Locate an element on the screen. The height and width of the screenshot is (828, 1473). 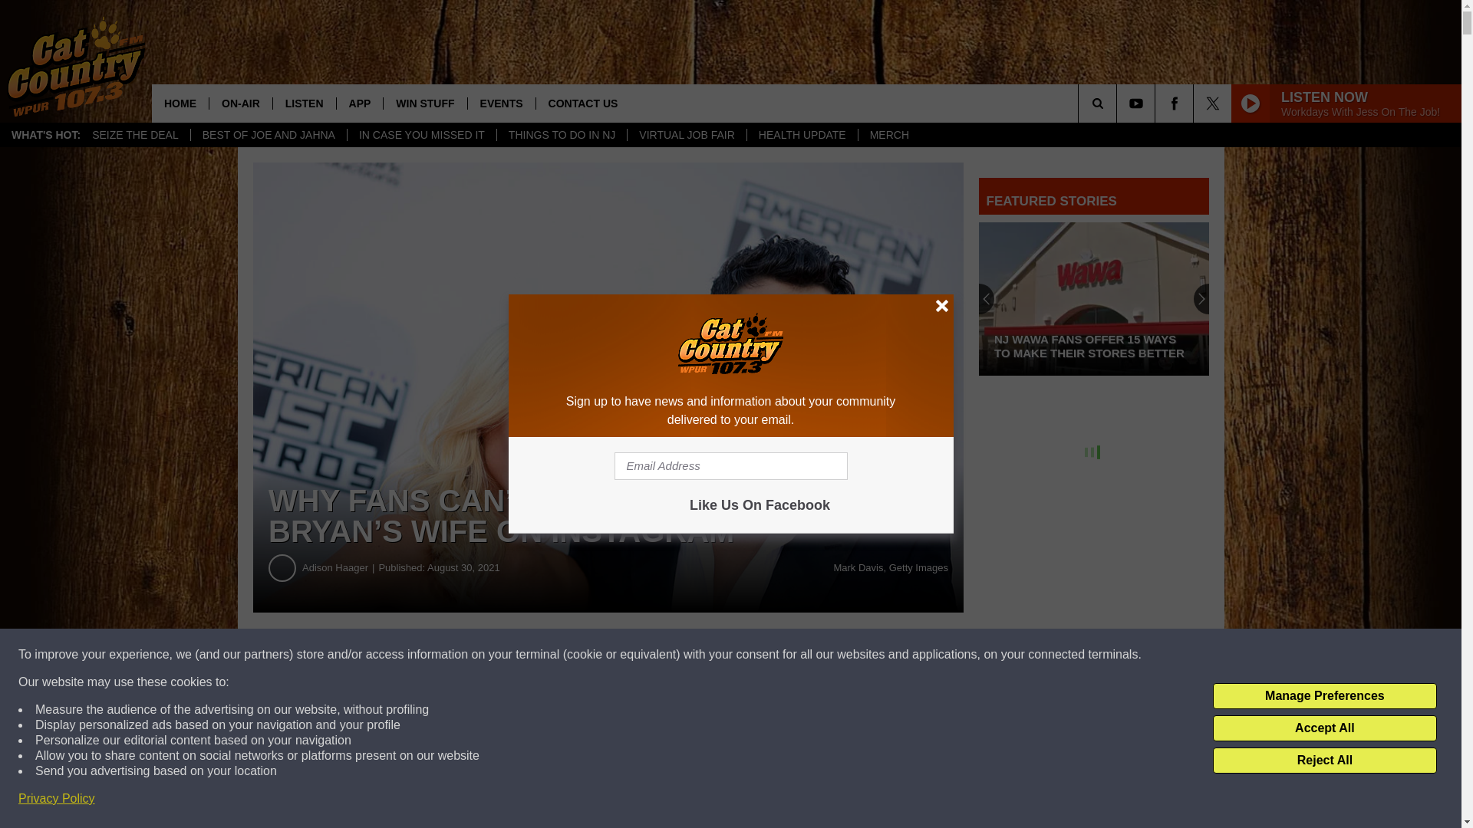
Share on Facebook is located at coordinates (466, 655).